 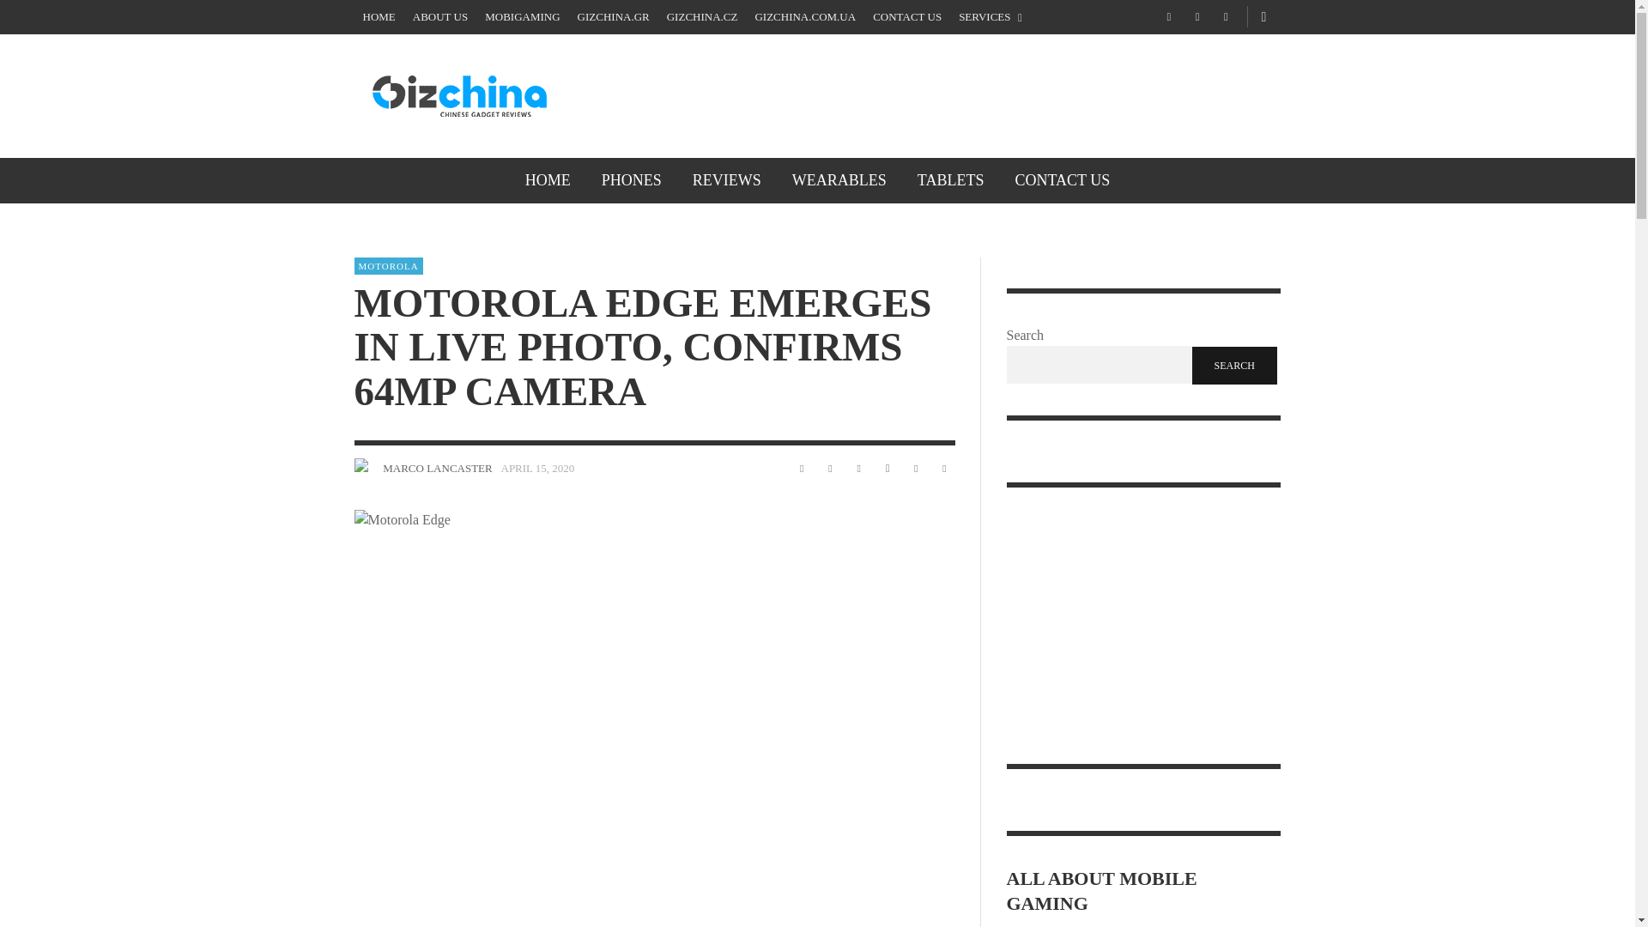 What do you see at coordinates (702, 17) in the screenshot?
I see `GIZCHINA.CZ` at bounding box center [702, 17].